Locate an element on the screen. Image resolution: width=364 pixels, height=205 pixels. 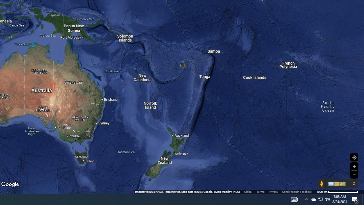
Show imagery is located at coordinates (342, 184).